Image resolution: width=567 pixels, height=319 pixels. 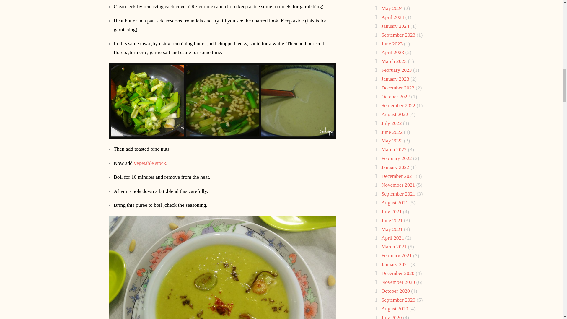 I want to click on December 2022, so click(x=398, y=87).